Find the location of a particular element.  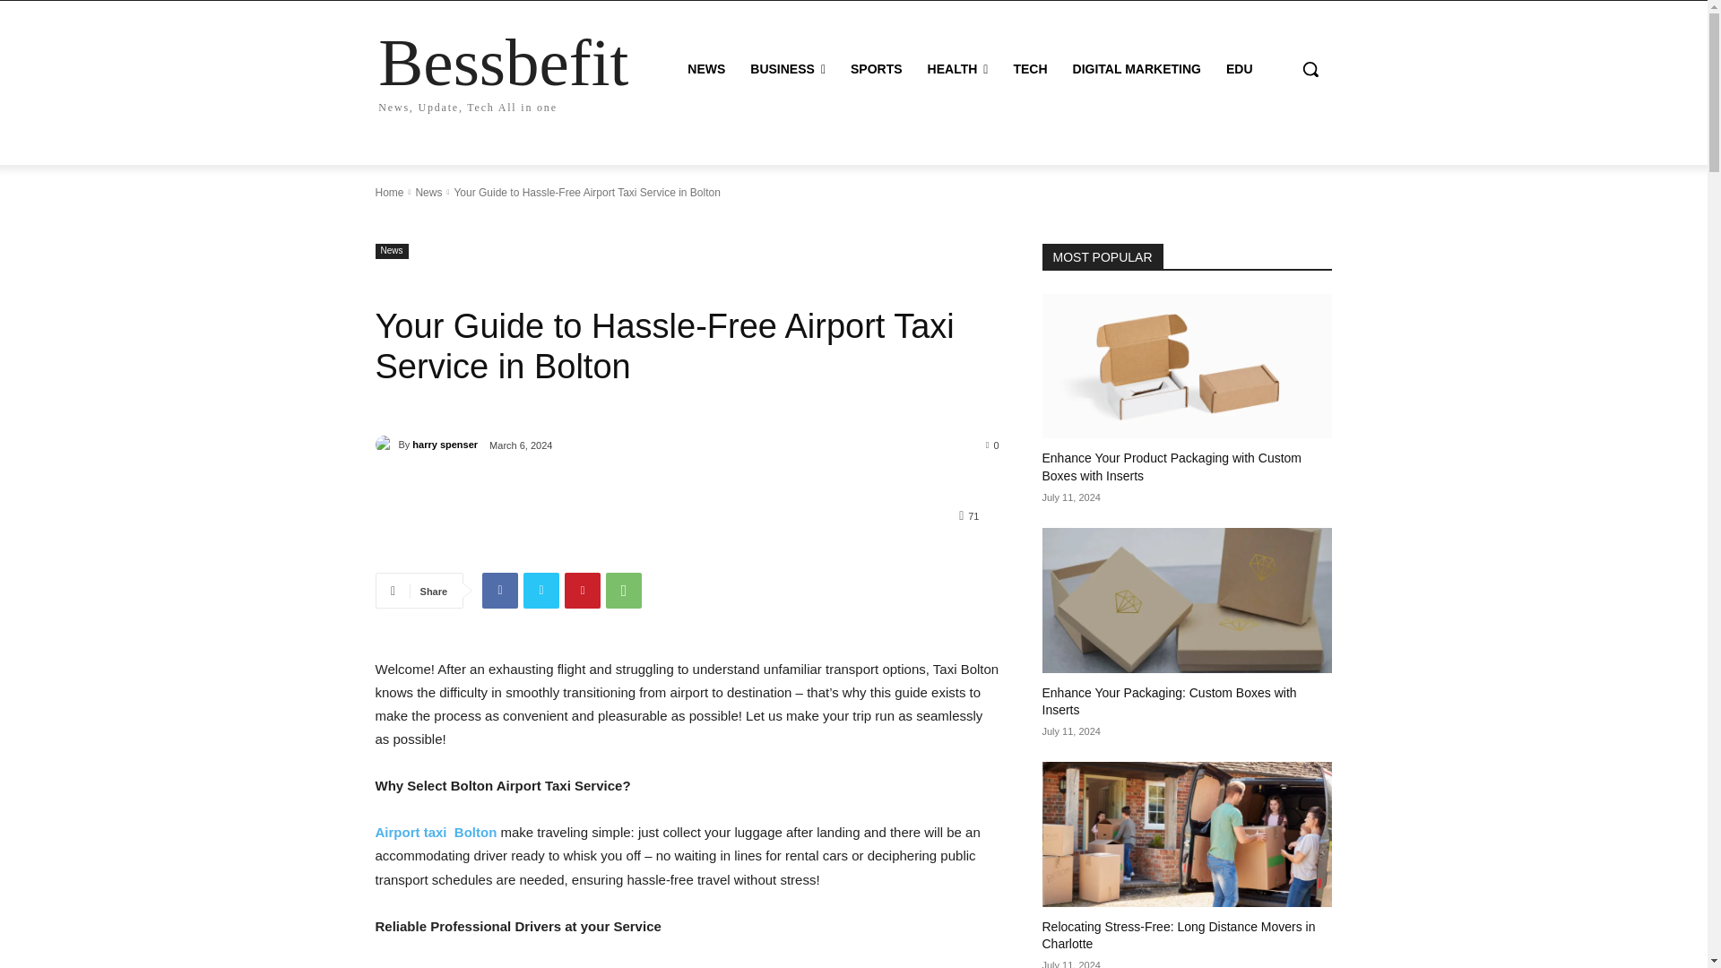

NEWS is located at coordinates (706, 68).